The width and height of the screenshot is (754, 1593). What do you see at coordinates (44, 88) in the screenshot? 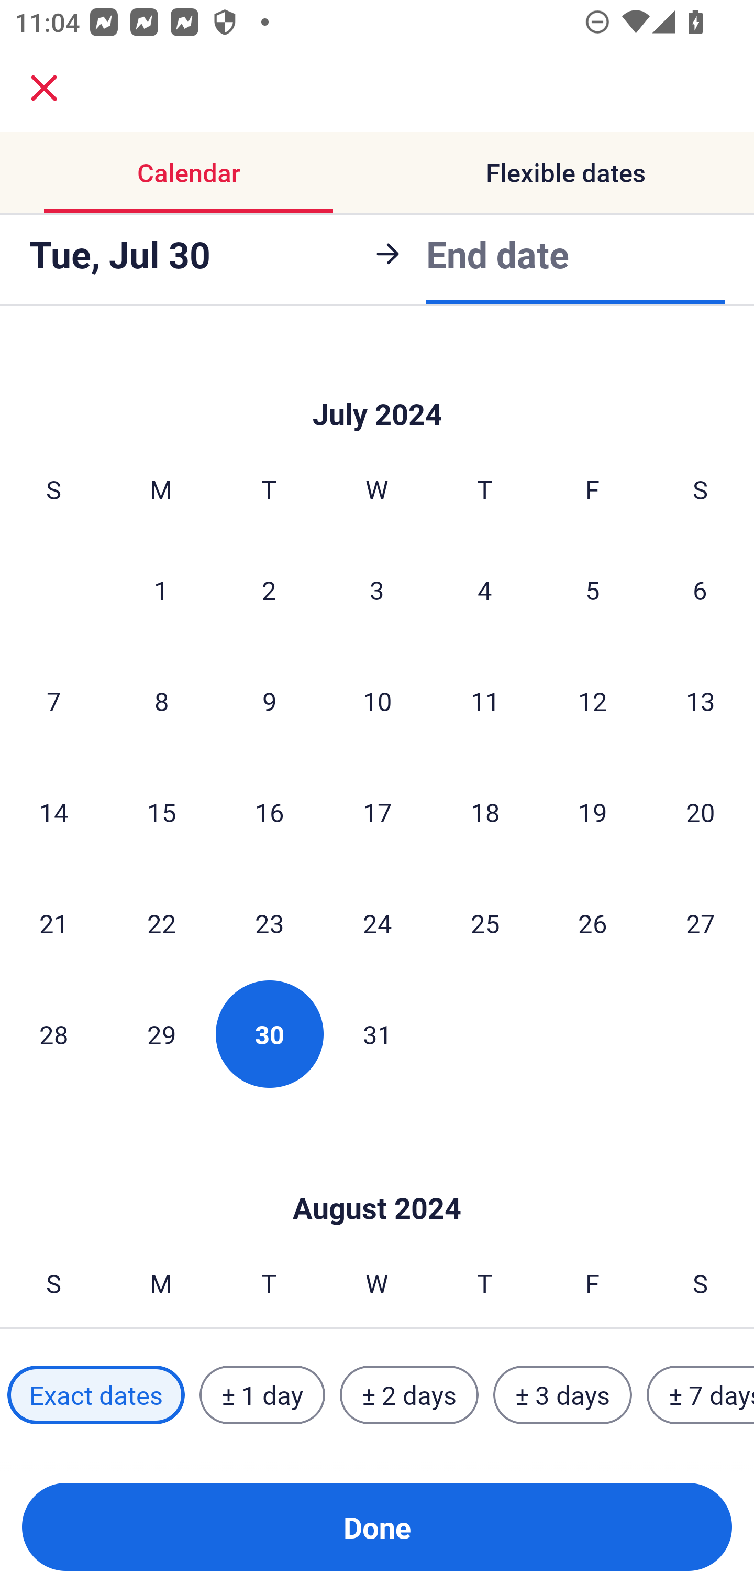
I see `close.` at bounding box center [44, 88].